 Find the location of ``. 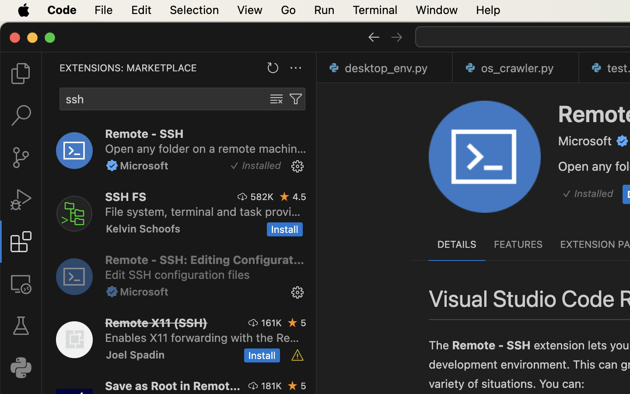

 is located at coordinates (297, 355).